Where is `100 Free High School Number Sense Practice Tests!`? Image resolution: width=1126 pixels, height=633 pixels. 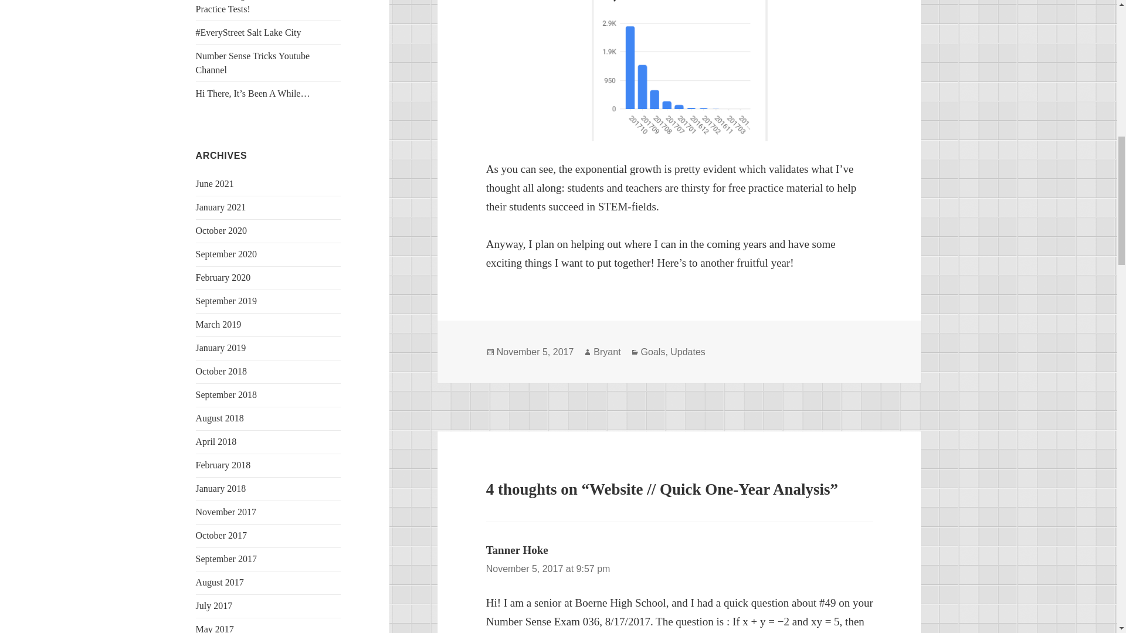
100 Free High School Number Sense Practice Tests! is located at coordinates (266, 7).